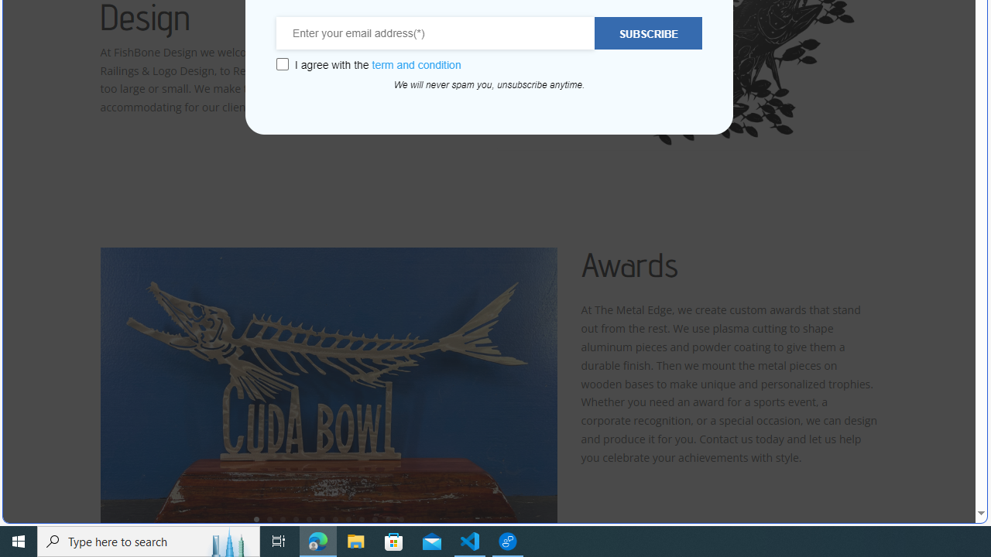 The height and width of the screenshot is (557, 991). Describe the element at coordinates (296, 518) in the screenshot. I see `4` at that location.